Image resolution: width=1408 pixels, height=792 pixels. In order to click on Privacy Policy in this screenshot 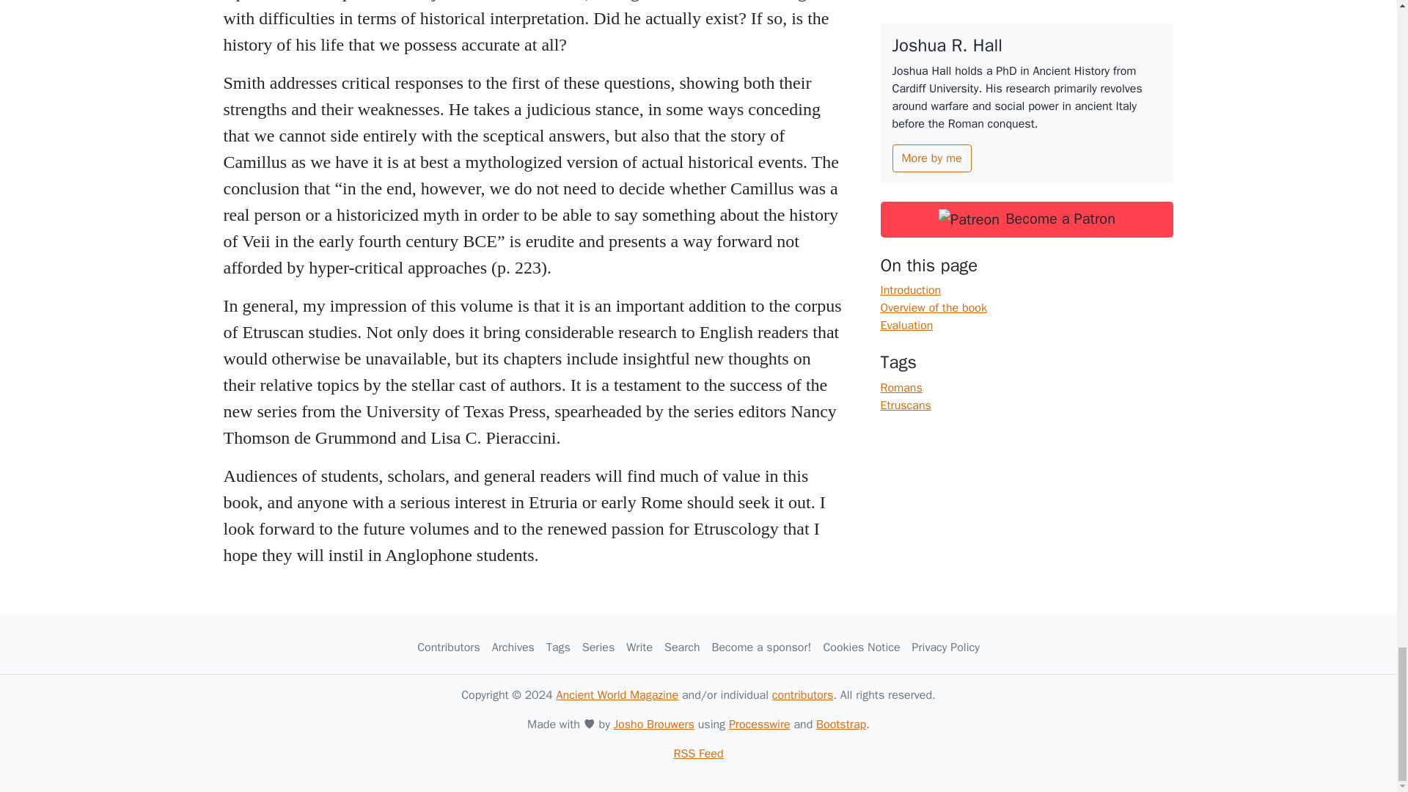, I will do `click(946, 647)`.